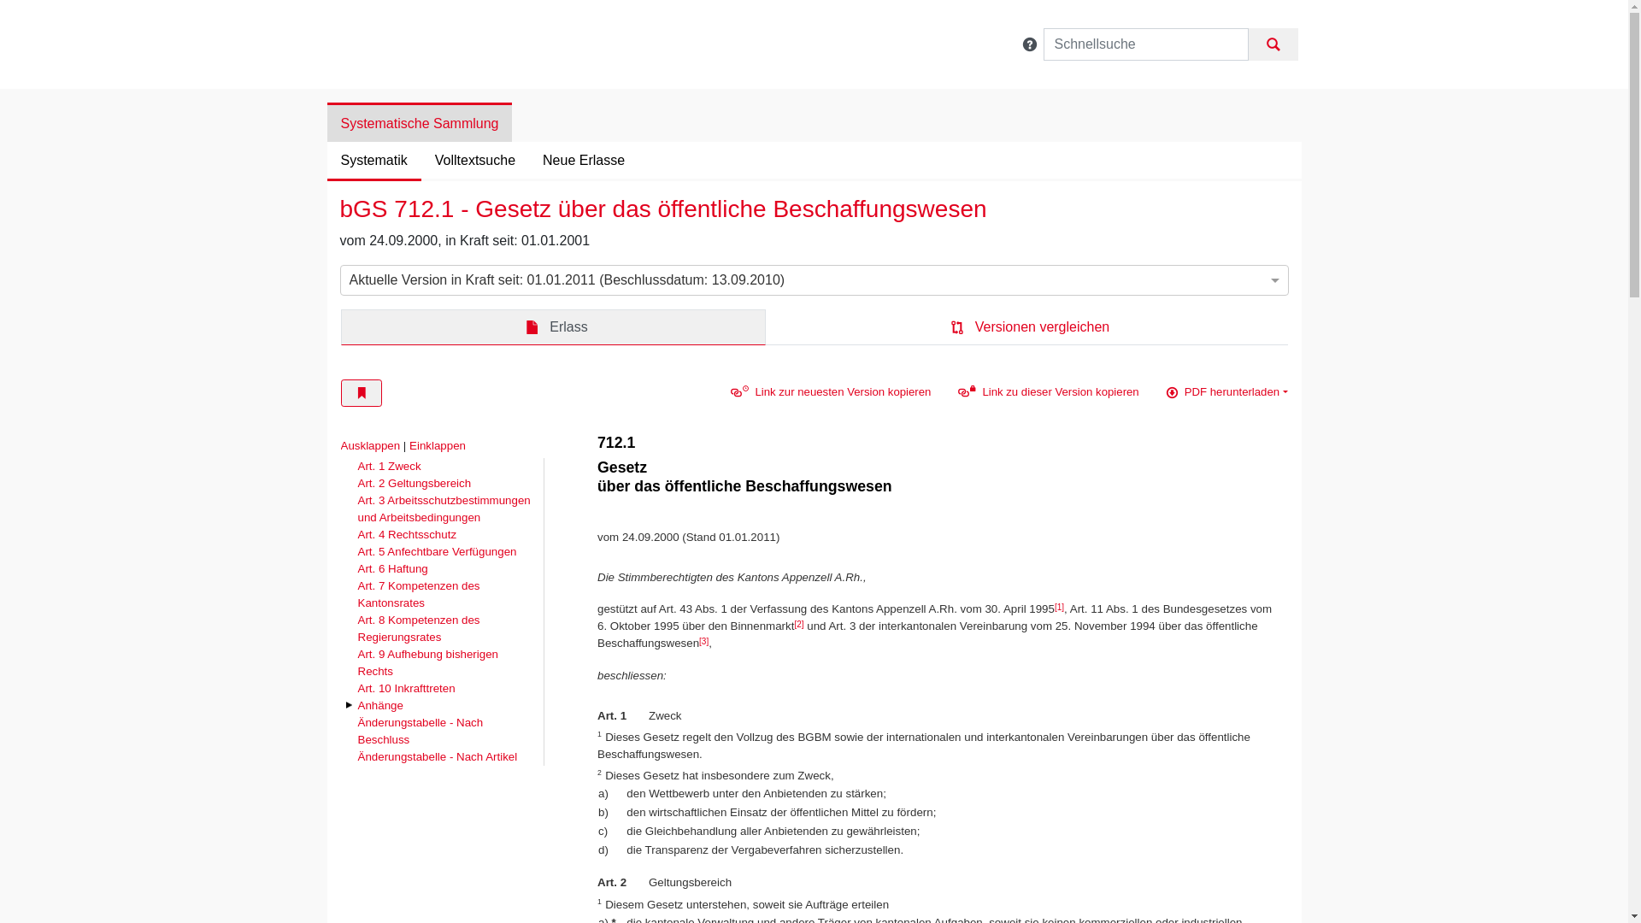  Describe the element at coordinates (798, 624) in the screenshot. I see `[2]` at that location.